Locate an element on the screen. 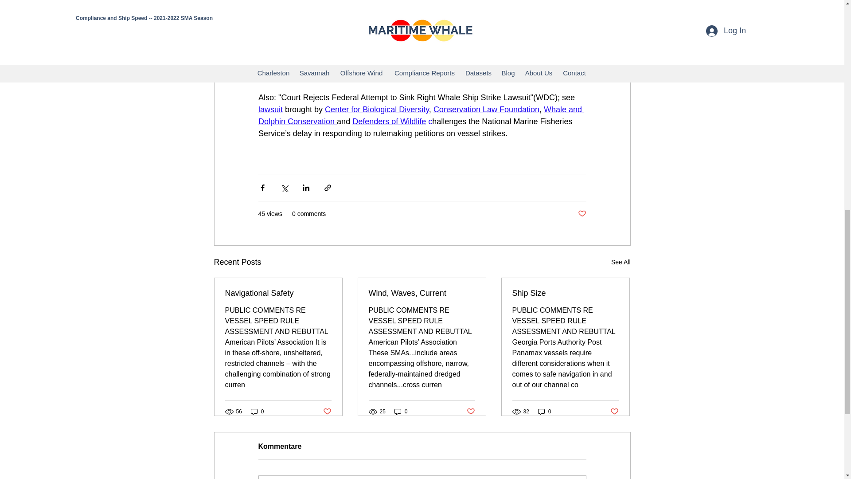 The height and width of the screenshot is (479, 851). Ship Size is located at coordinates (565, 293).